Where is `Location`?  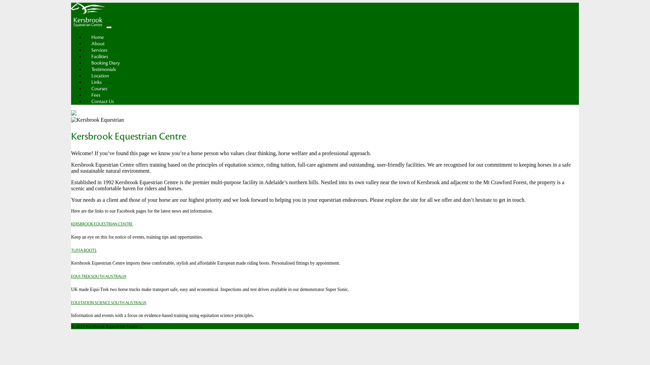 Location is located at coordinates (100, 76).